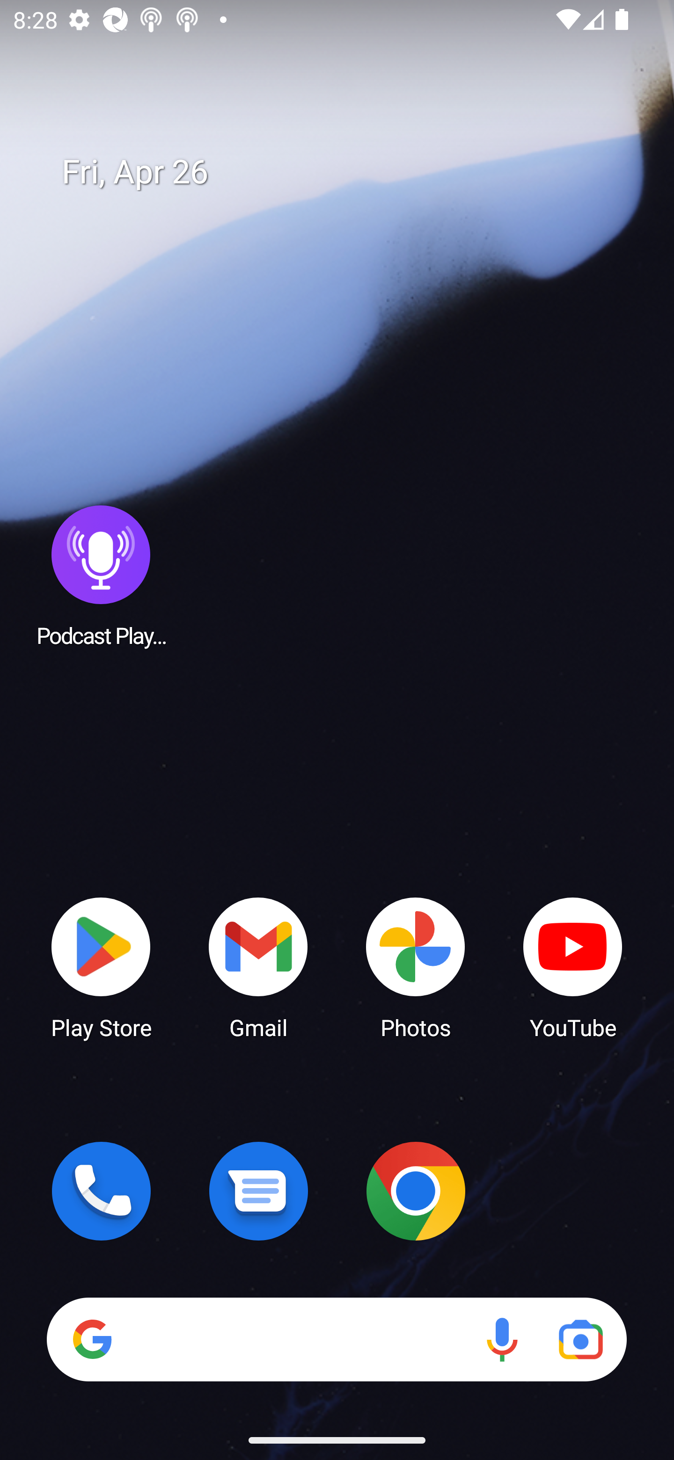 This screenshot has width=674, height=1460. Describe the element at coordinates (258, 1191) in the screenshot. I see `Messages` at that location.